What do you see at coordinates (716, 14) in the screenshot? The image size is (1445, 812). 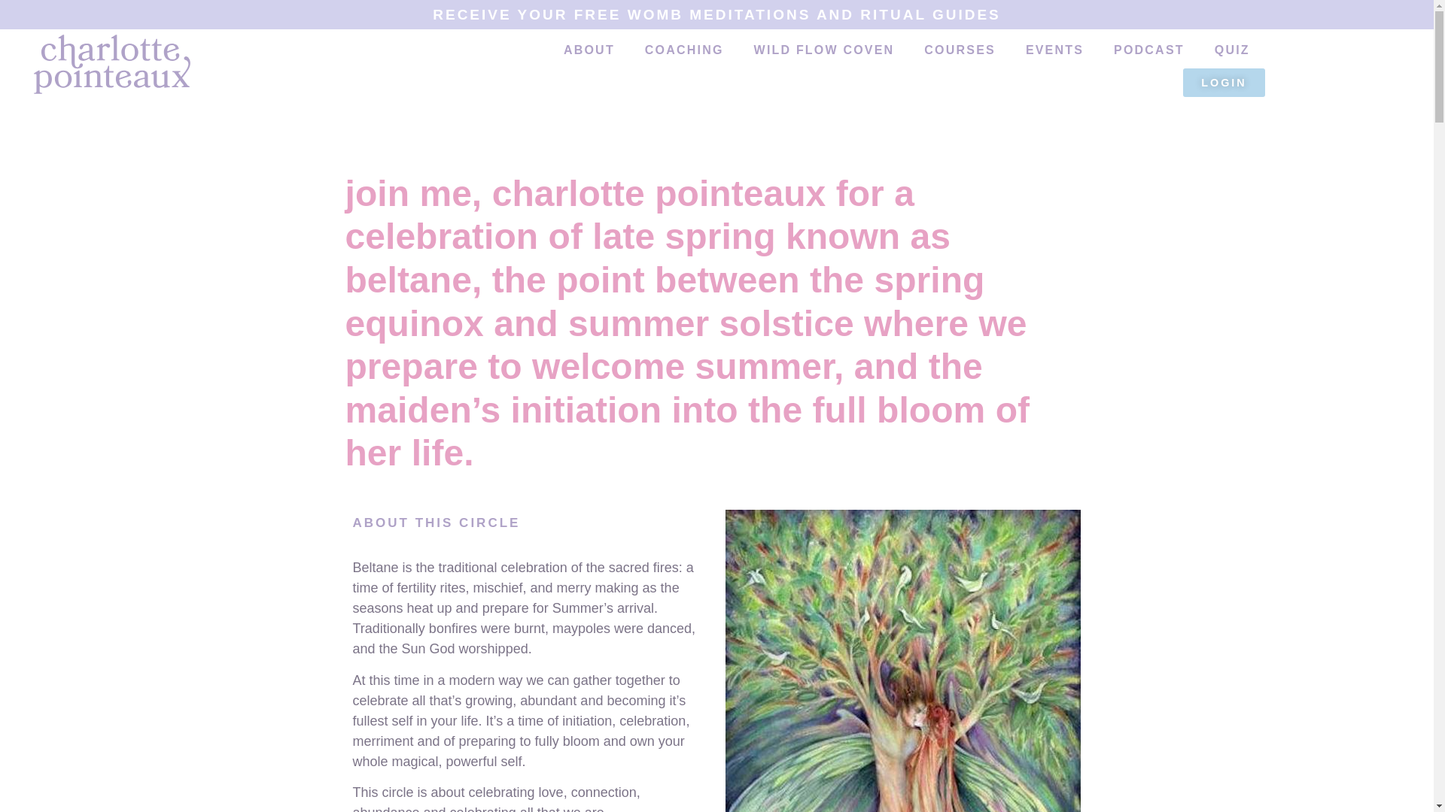 I see `RECEIVE YOUR FREE WOMB MEDITATIONS AND RITUAL GUIDES` at bounding box center [716, 14].